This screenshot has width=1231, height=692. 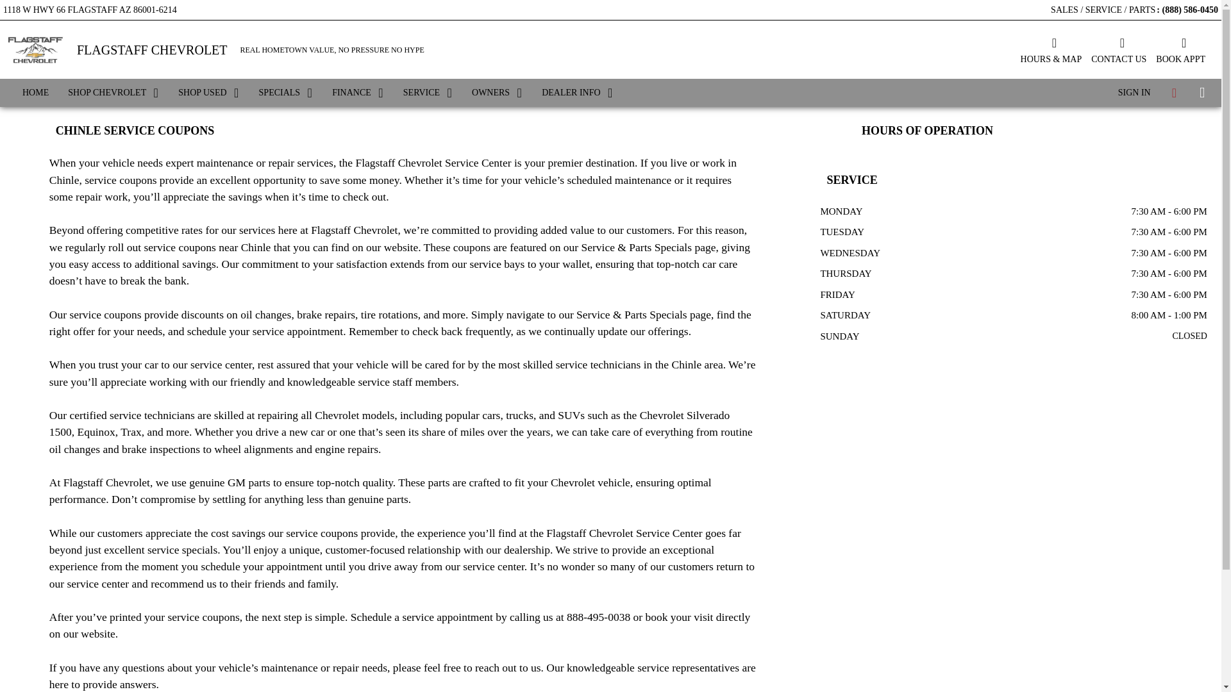 What do you see at coordinates (35, 93) in the screenshot?
I see `HOME` at bounding box center [35, 93].